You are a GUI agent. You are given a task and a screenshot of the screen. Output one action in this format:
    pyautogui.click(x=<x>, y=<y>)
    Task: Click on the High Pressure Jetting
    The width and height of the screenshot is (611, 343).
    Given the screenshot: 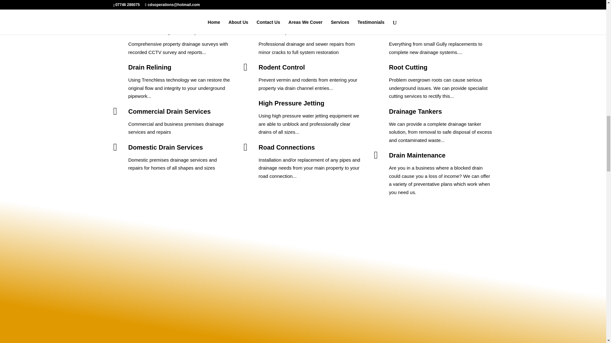 What is the action you would take?
    pyautogui.click(x=291, y=103)
    